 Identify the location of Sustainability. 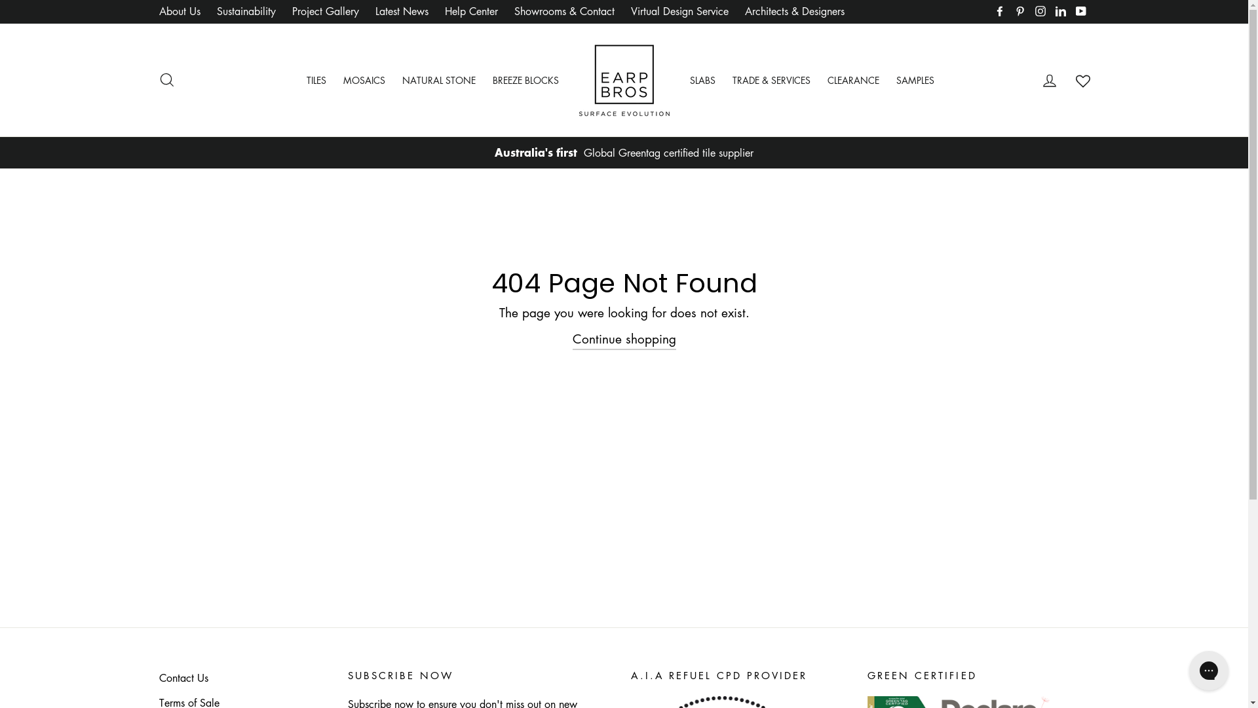
(246, 12).